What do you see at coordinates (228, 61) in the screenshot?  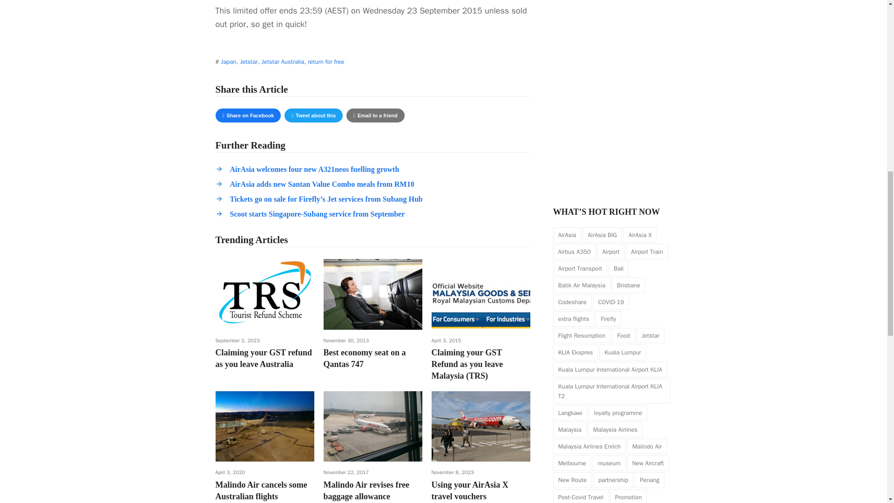 I see `Japan` at bounding box center [228, 61].